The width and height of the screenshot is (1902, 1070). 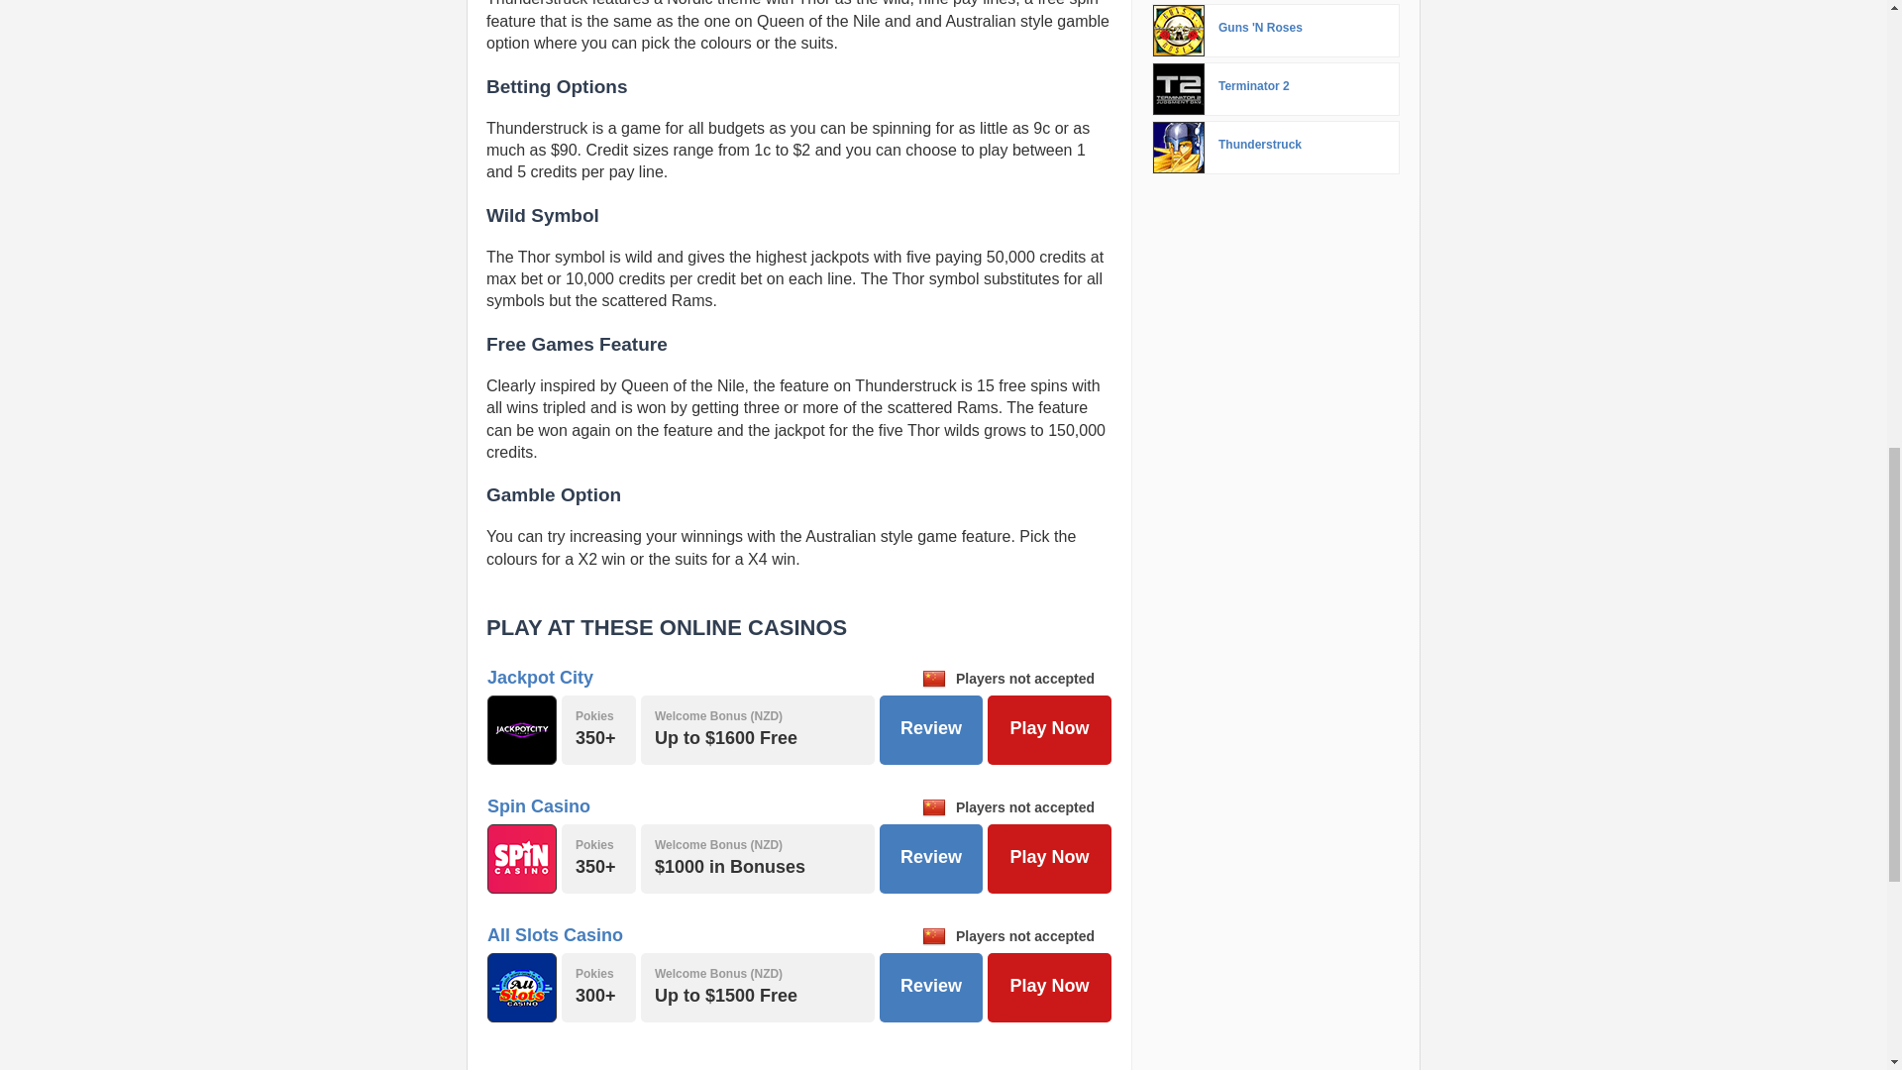 What do you see at coordinates (555, 935) in the screenshot?
I see `All Slots Casino` at bounding box center [555, 935].